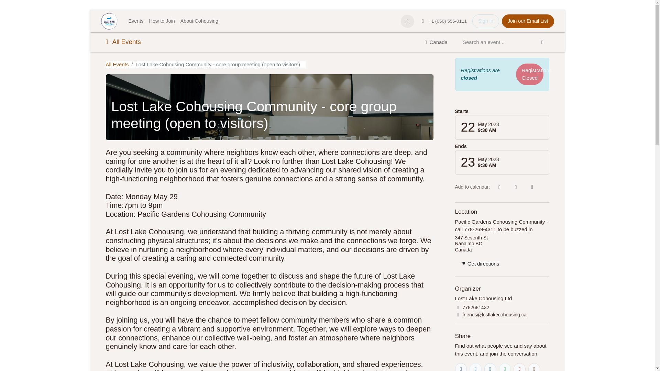 This screenshot has height=371, width=660. Describe the element at coordinates (436, 42) in the screenshot. I see `Canada` at that location.